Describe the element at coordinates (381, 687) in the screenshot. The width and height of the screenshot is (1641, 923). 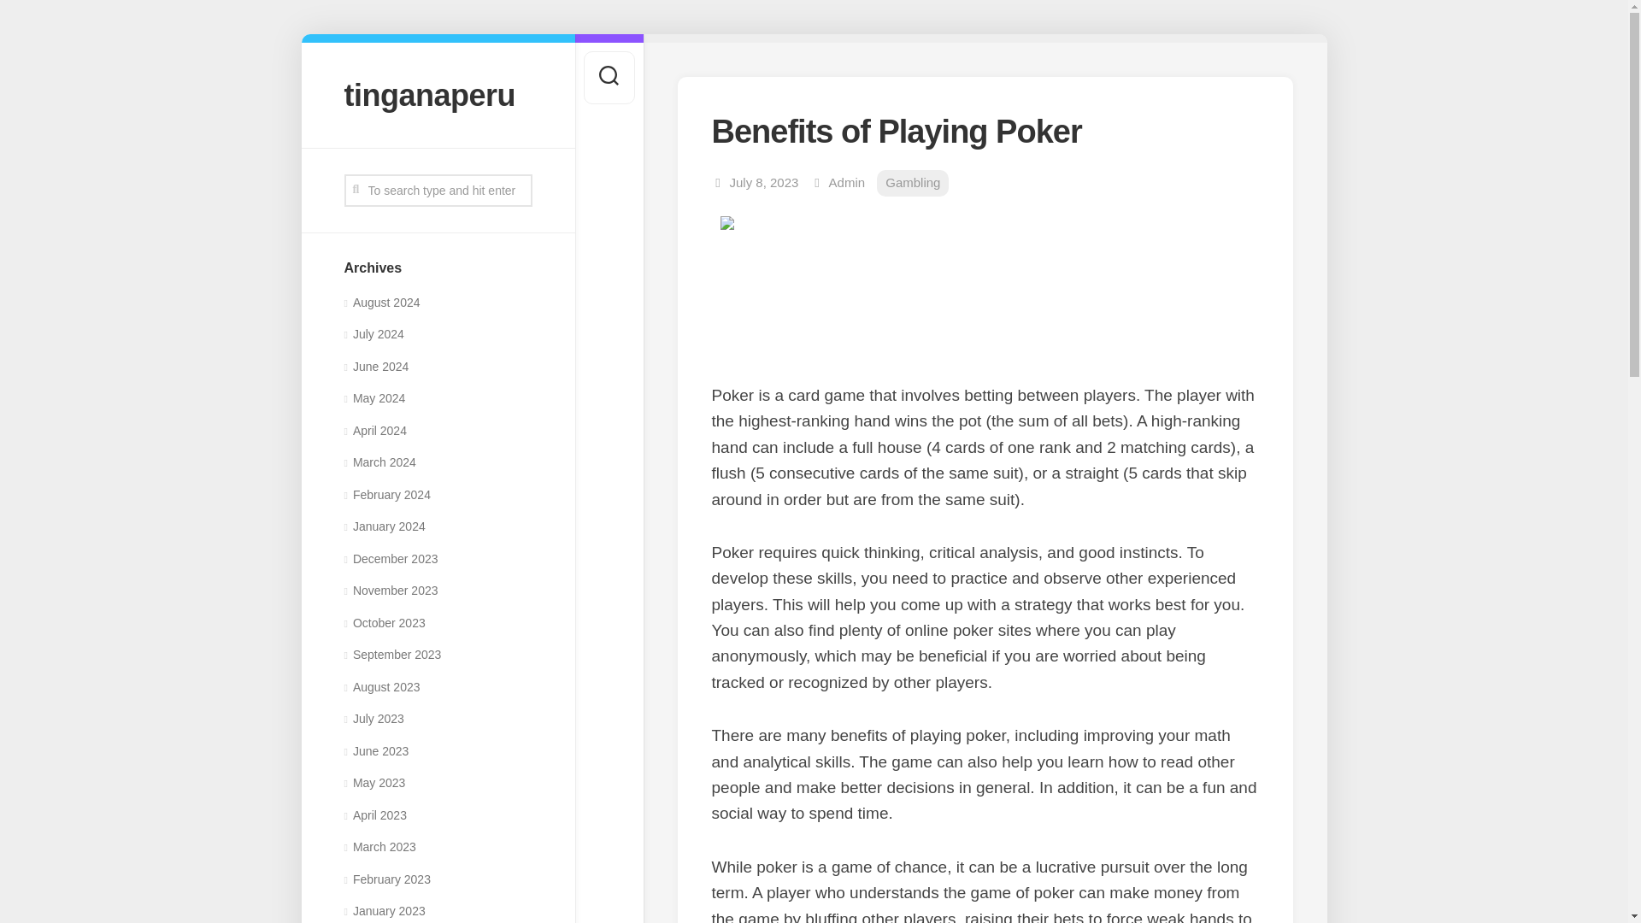
I see `August 2023` at that location.